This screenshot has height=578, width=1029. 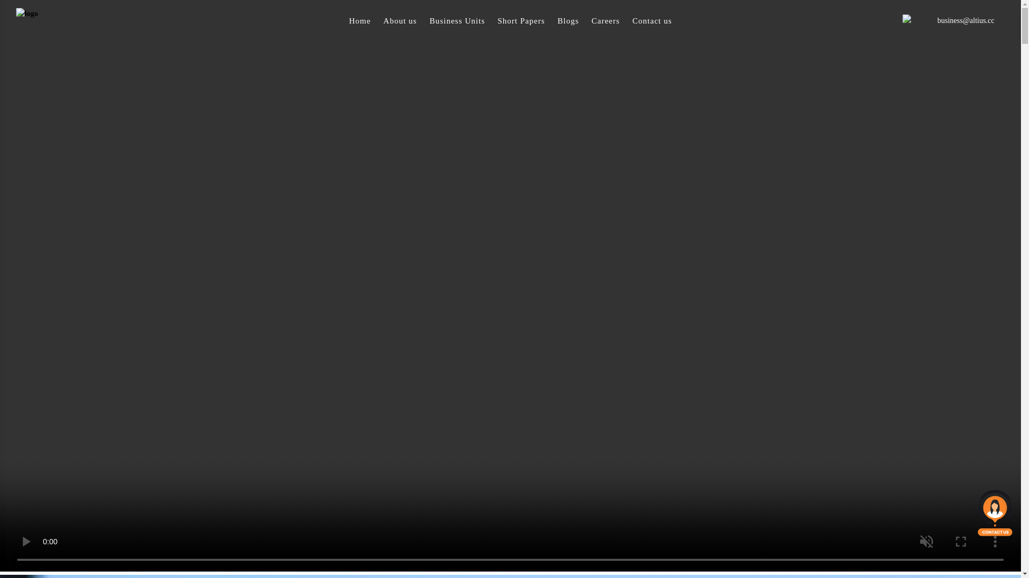 What do you see at coordinates (400, 21) in the screenshot?
I see `About us` at bounding box center [400, 21].